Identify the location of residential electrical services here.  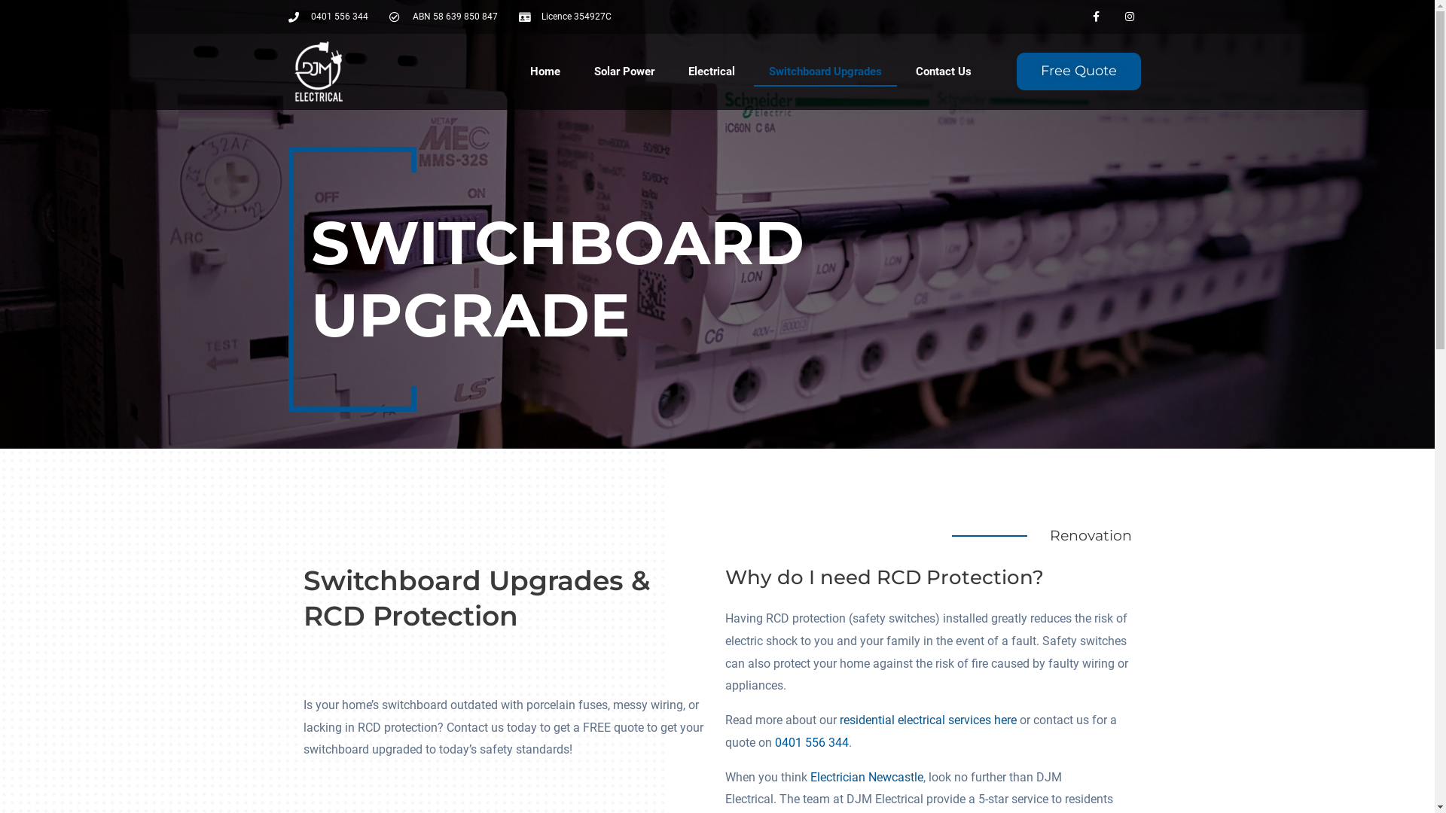
(928, 720).